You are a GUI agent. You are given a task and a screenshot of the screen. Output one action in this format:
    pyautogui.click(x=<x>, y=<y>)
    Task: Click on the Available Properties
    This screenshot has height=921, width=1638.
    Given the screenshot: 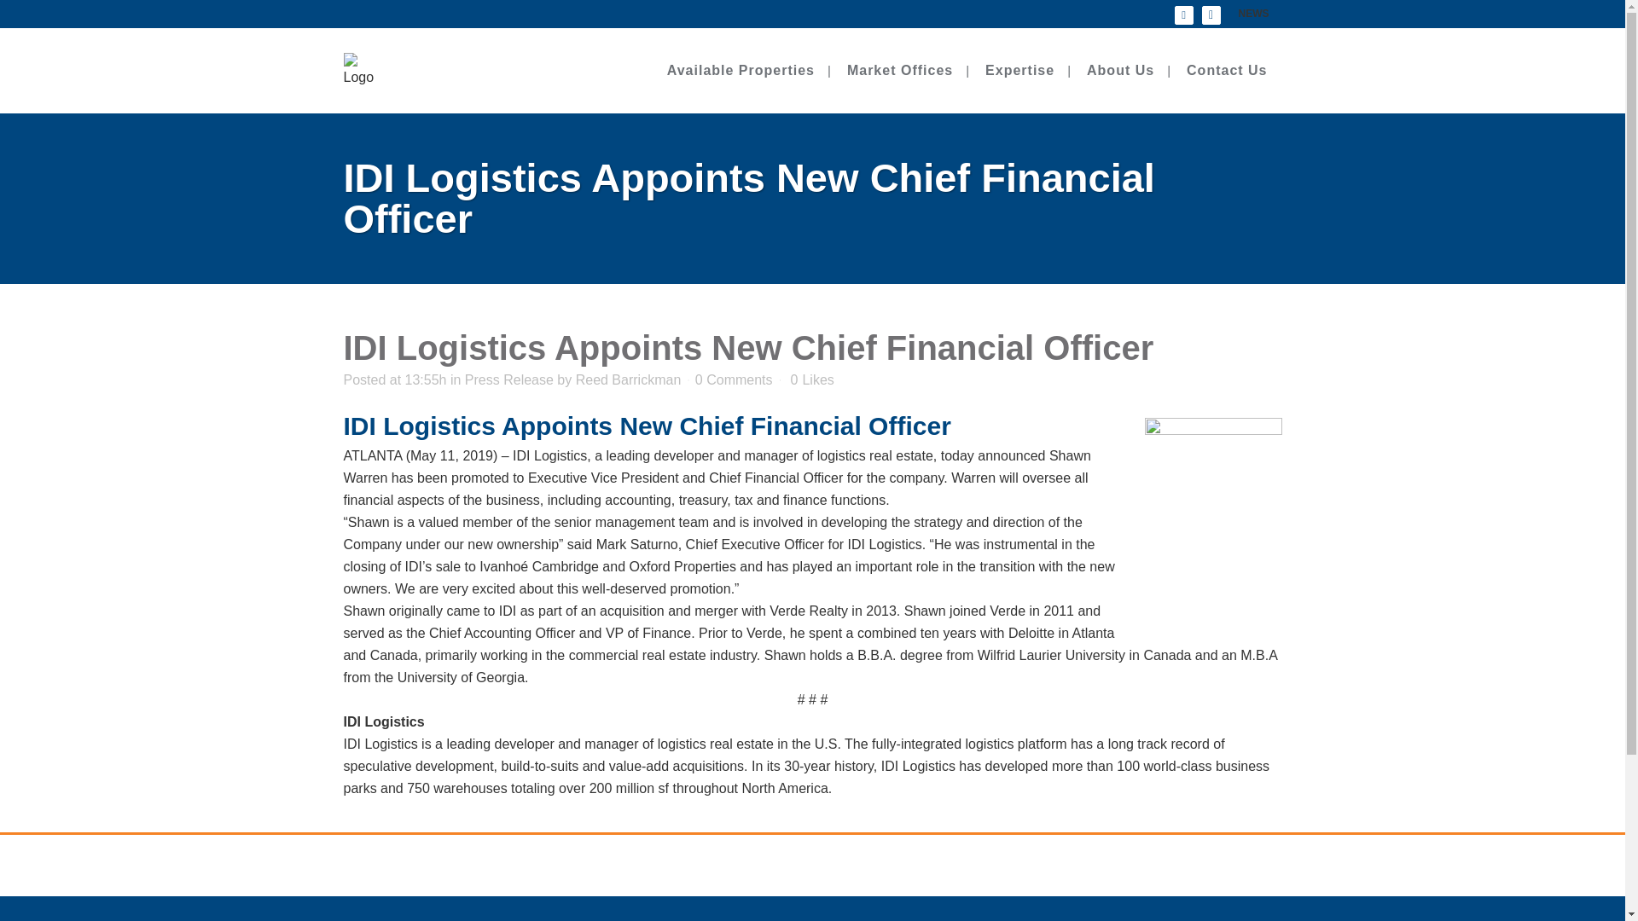 What is the action you would take?
    pyautogui.click(x=741, y=70)
    